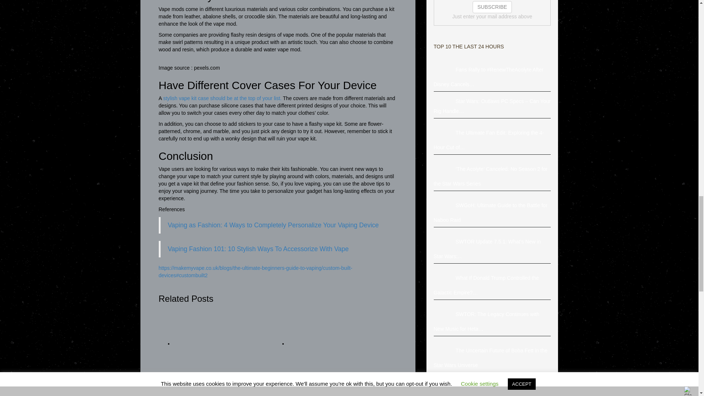  Describe the element at coordinates (444, 351) in the screenshot. I see `The Uncertain Future of Boba Fett in the Star Wars Universe` at that location.